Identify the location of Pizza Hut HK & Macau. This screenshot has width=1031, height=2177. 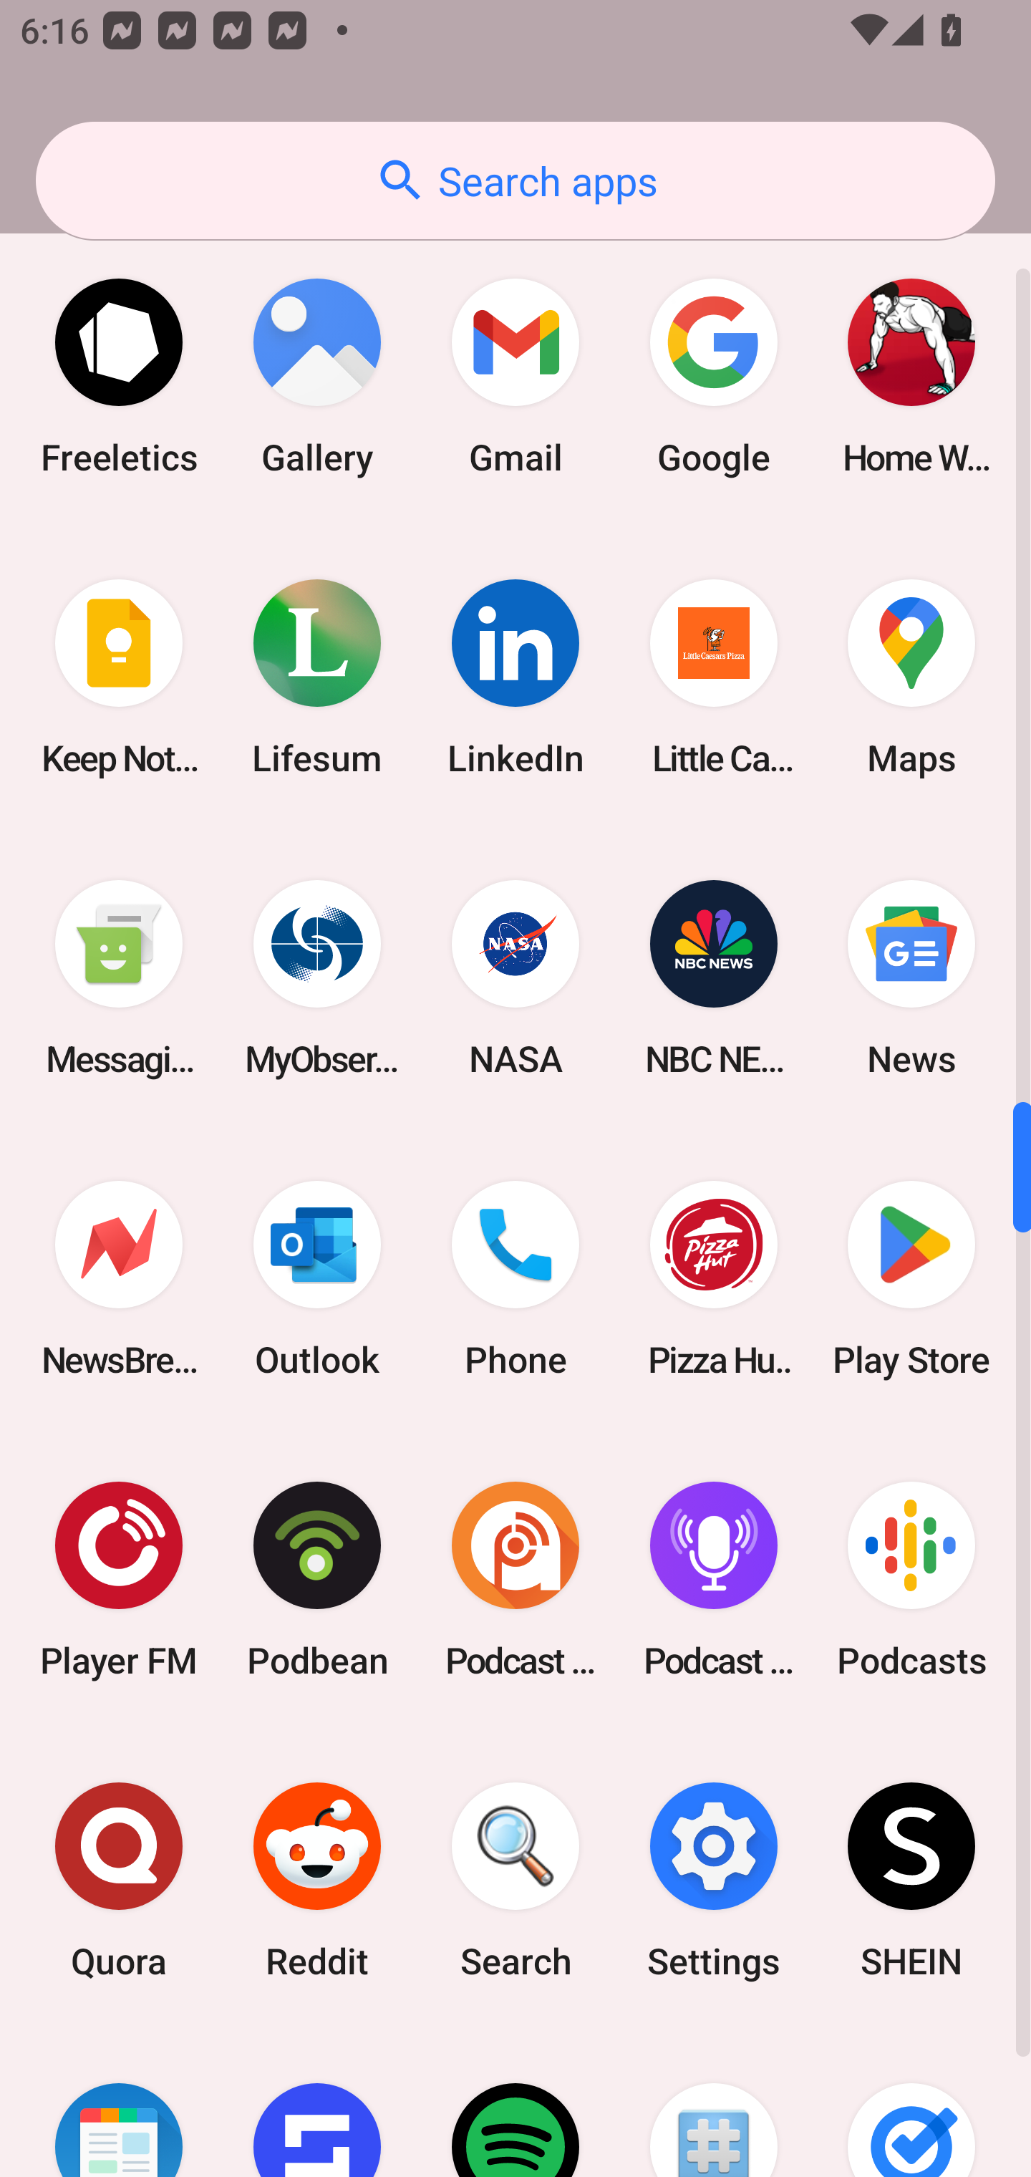
(713, 1279).